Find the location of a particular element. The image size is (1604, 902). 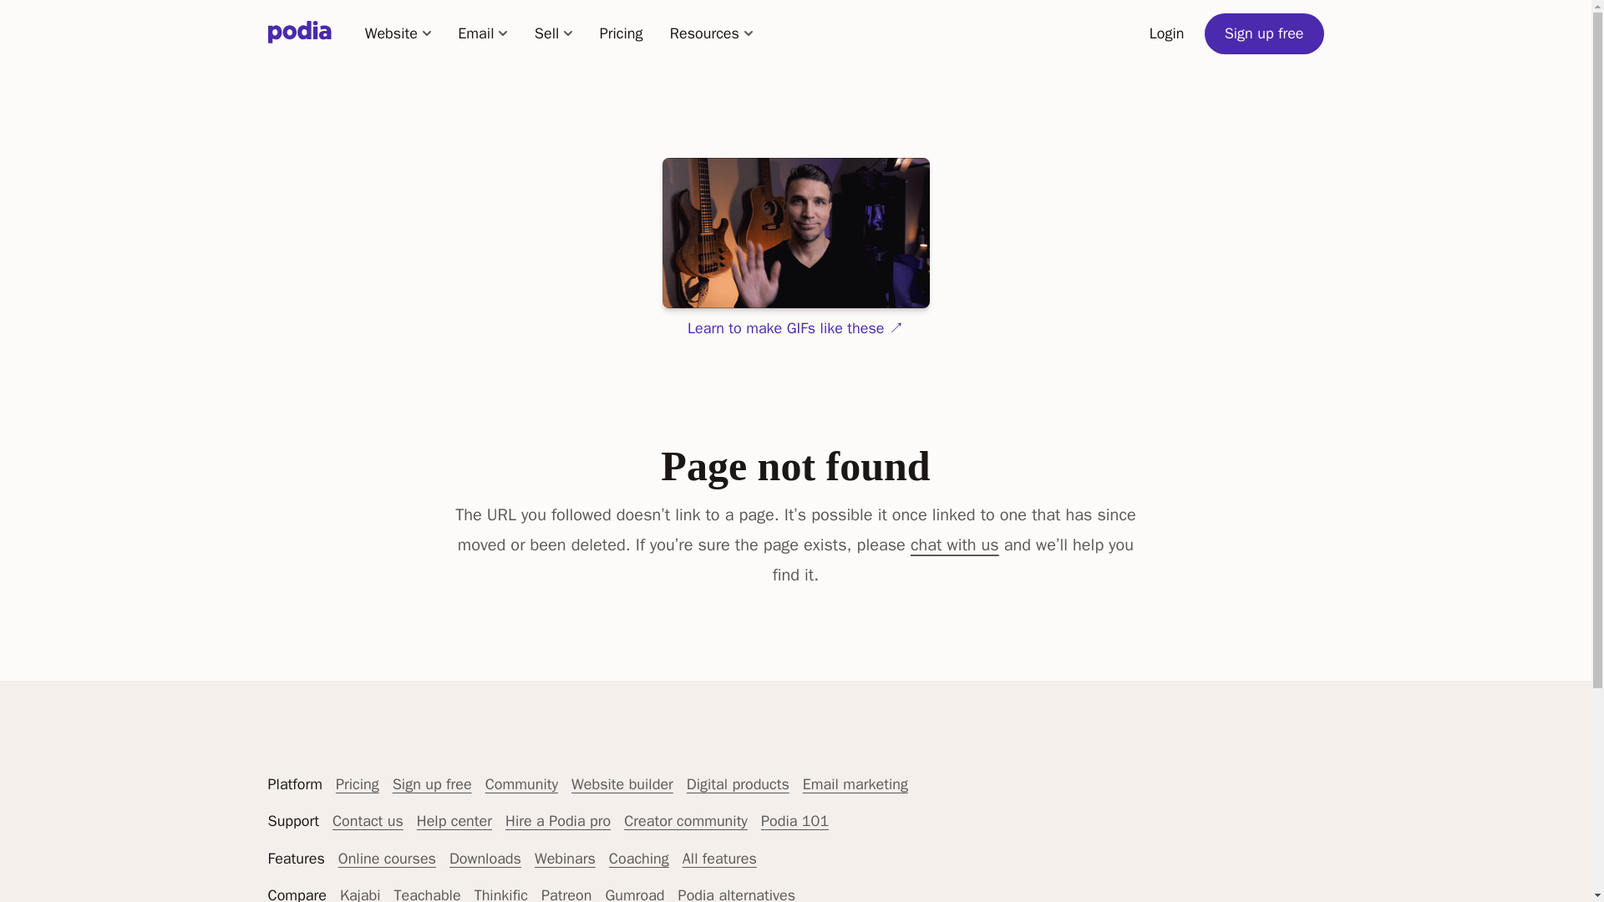

Patreon is located at coordinates (566, 894).